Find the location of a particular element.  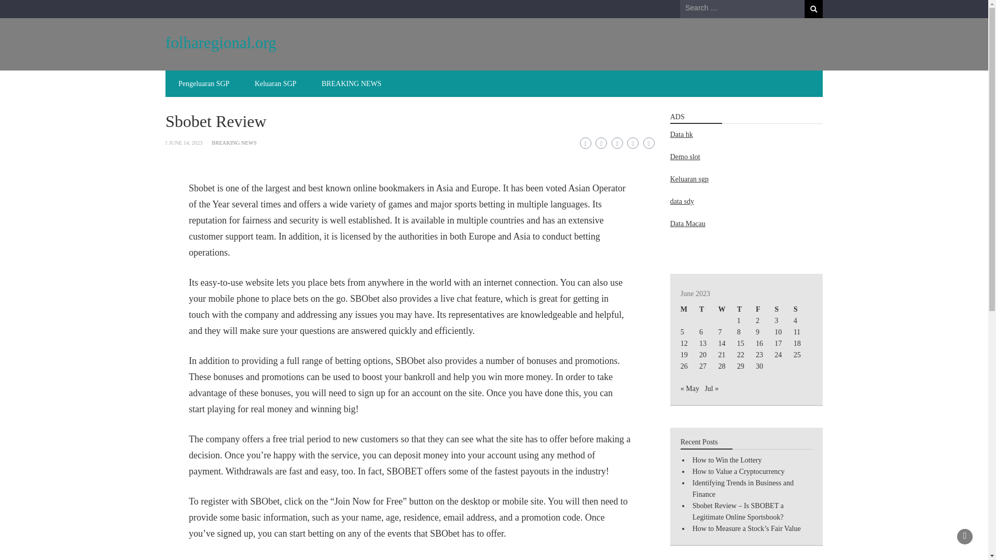

BREAKING NEWS is located at coordinates (352, 83).